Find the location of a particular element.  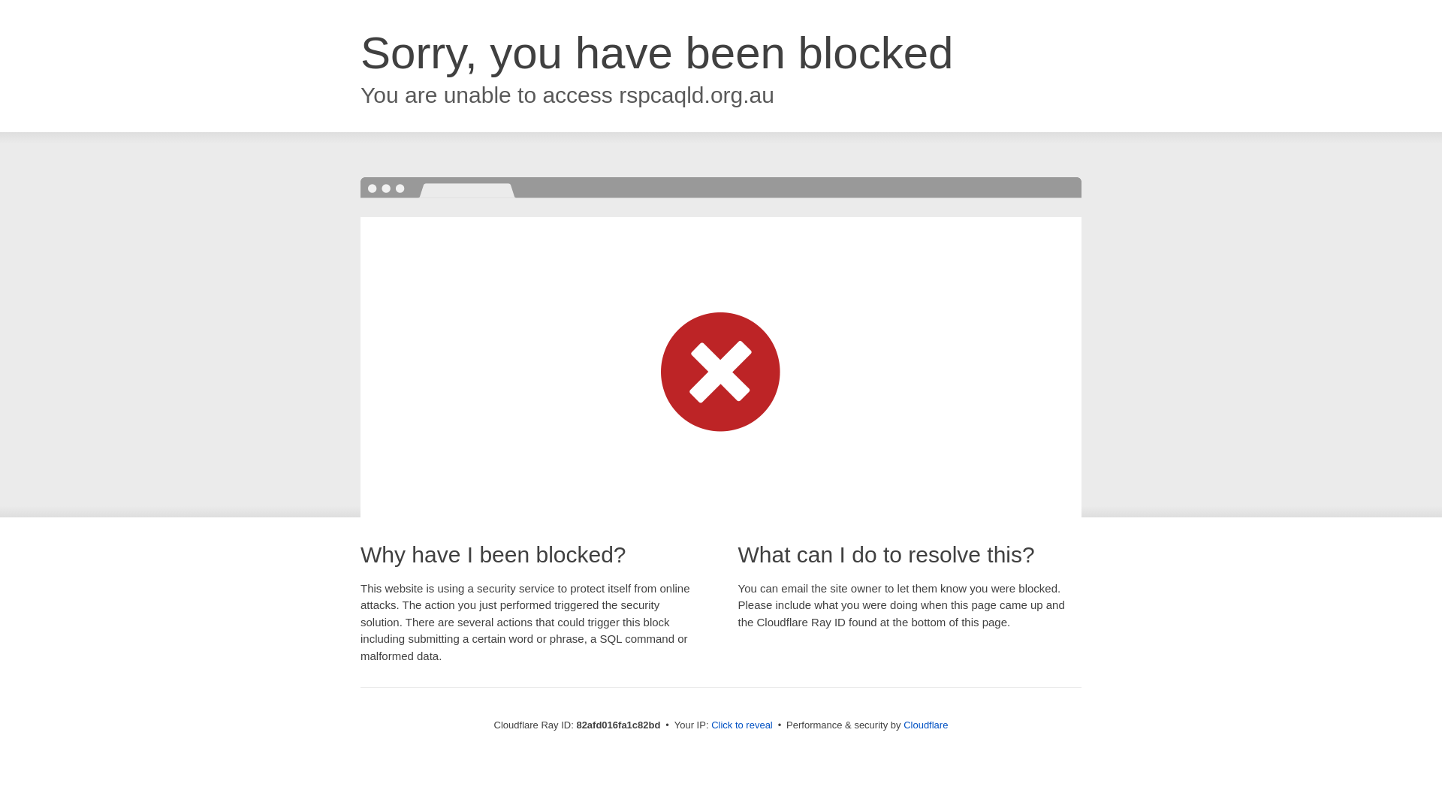

Cloudflare is located at coordinates (925, 725).